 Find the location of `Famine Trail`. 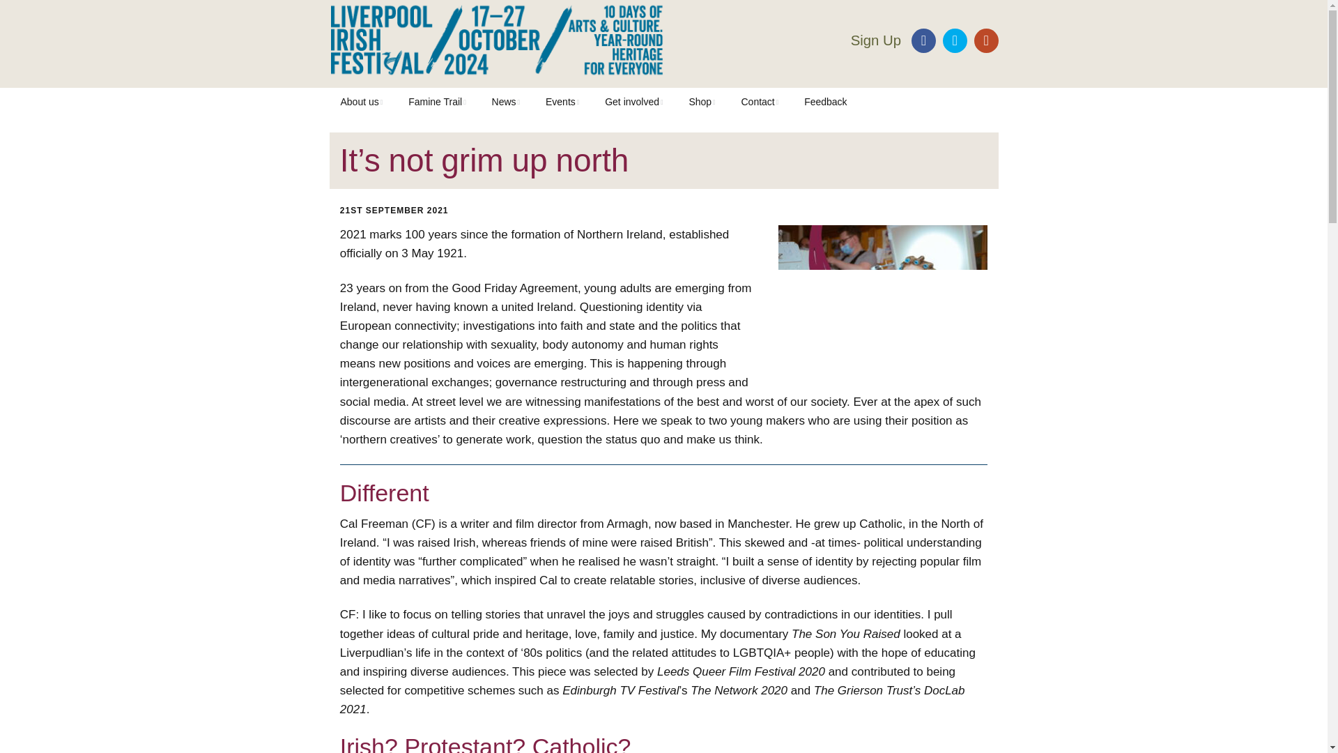

Famine Trail is located at coordinates (438, 102).